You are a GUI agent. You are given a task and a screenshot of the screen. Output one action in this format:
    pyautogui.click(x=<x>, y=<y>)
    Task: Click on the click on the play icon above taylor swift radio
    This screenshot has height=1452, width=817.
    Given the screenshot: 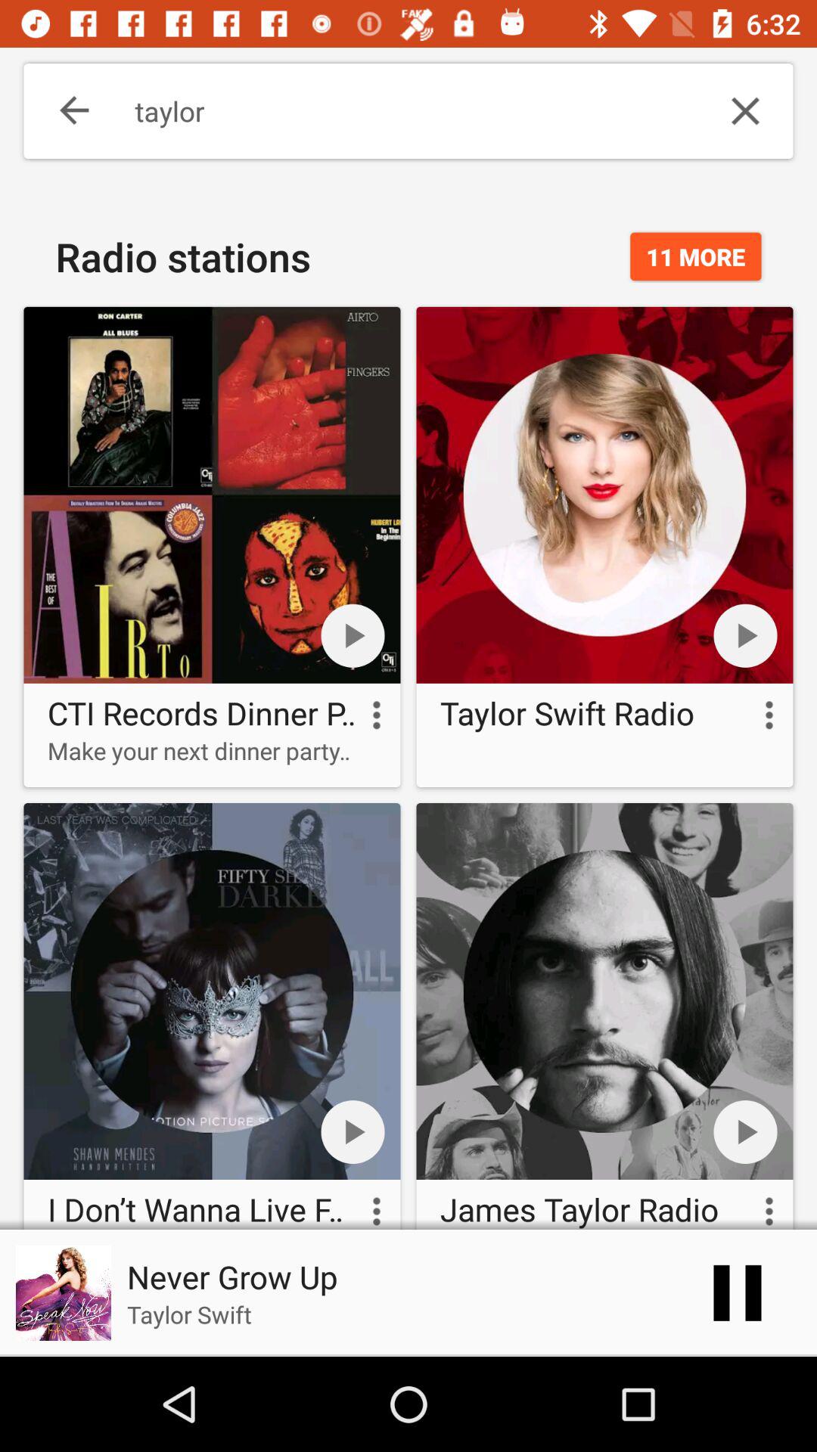 What is the action you would take?
    pyautogui.click(x=746, y=635)
    